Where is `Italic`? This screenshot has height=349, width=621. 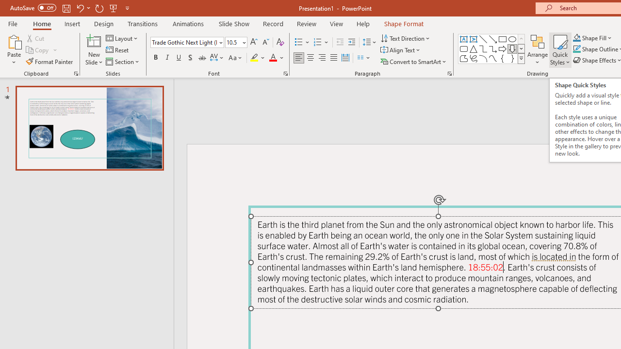
Italic is located at coordinates (167, 58).